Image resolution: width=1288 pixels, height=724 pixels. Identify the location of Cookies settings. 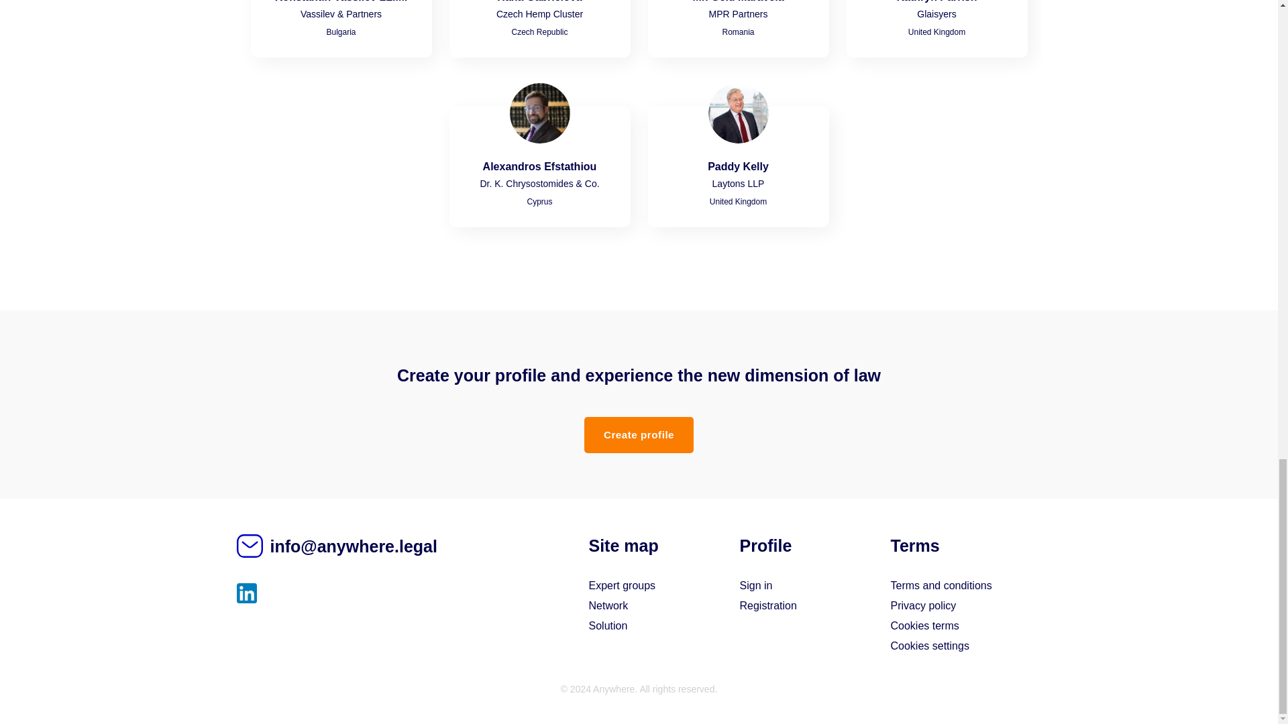
(930, 646).